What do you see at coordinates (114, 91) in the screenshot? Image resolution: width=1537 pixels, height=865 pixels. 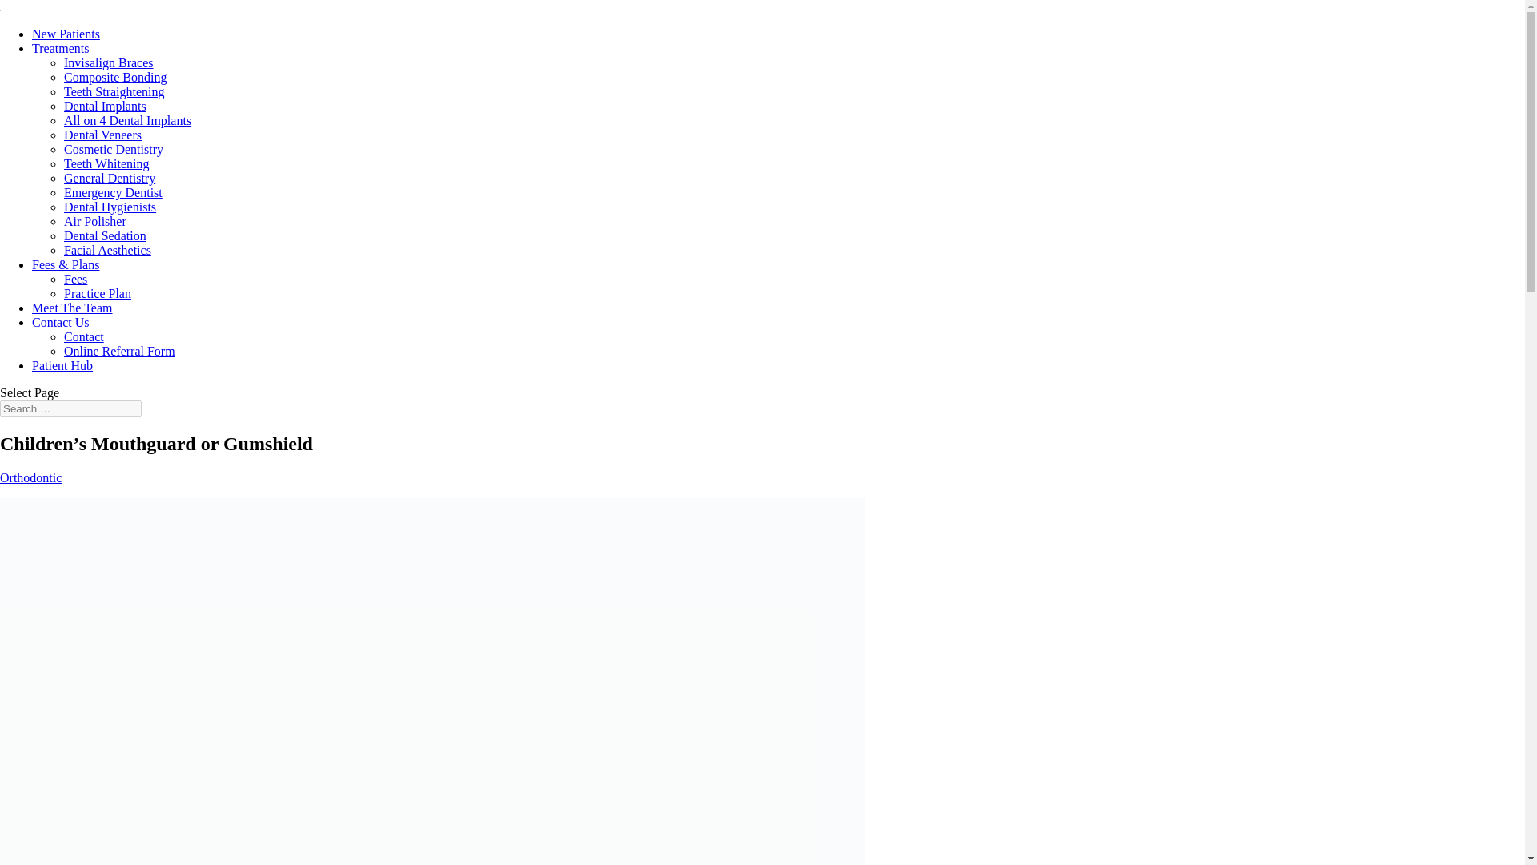 I see `Teeth Straightening` at bounding box center [114, 91].